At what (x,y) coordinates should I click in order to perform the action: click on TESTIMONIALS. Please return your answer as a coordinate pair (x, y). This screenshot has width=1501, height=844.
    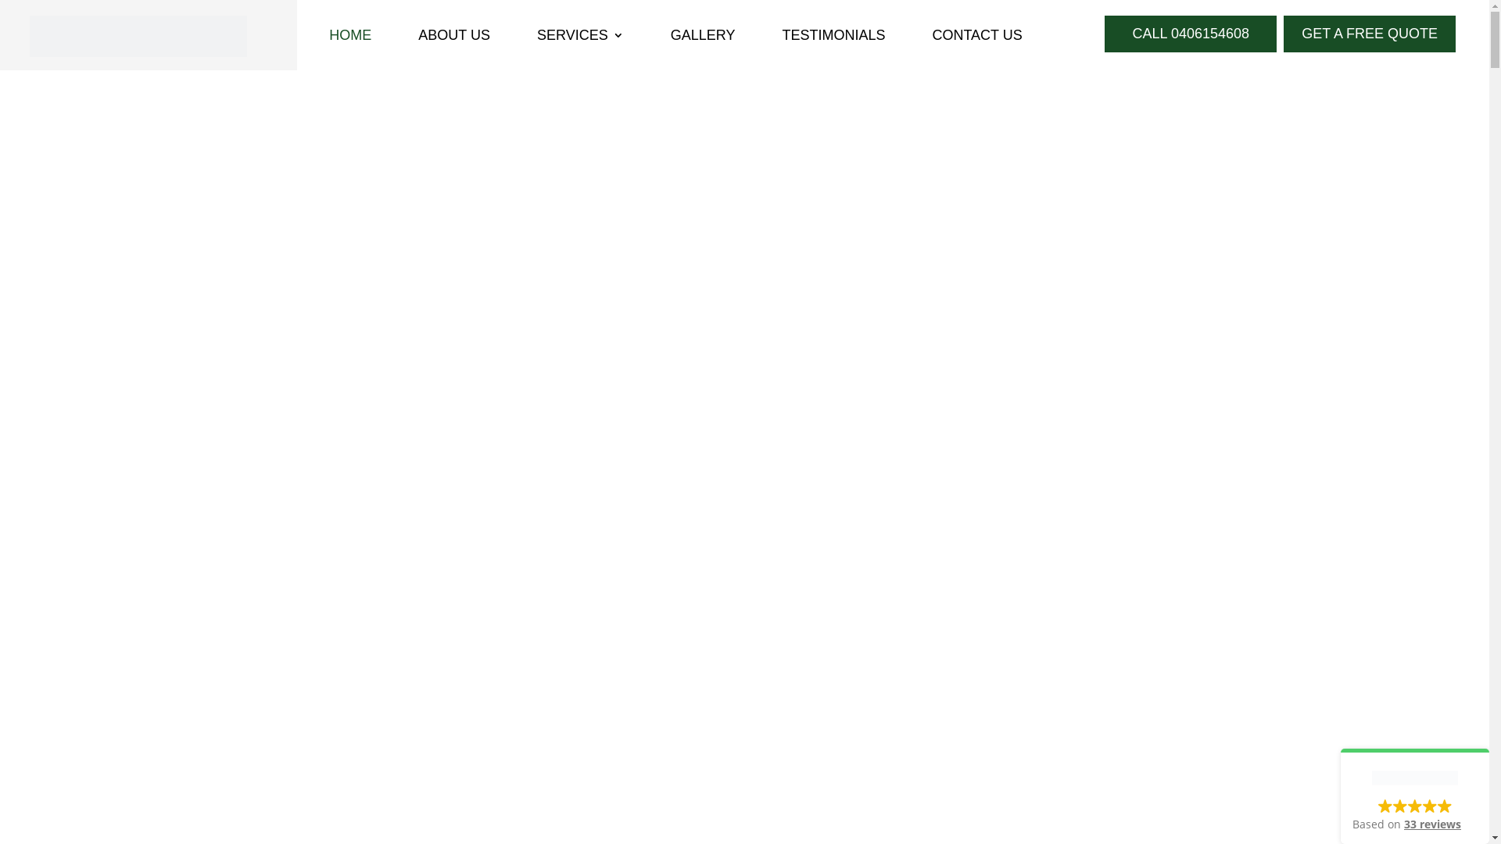
    Looking at the image, I should click on (833, 38).